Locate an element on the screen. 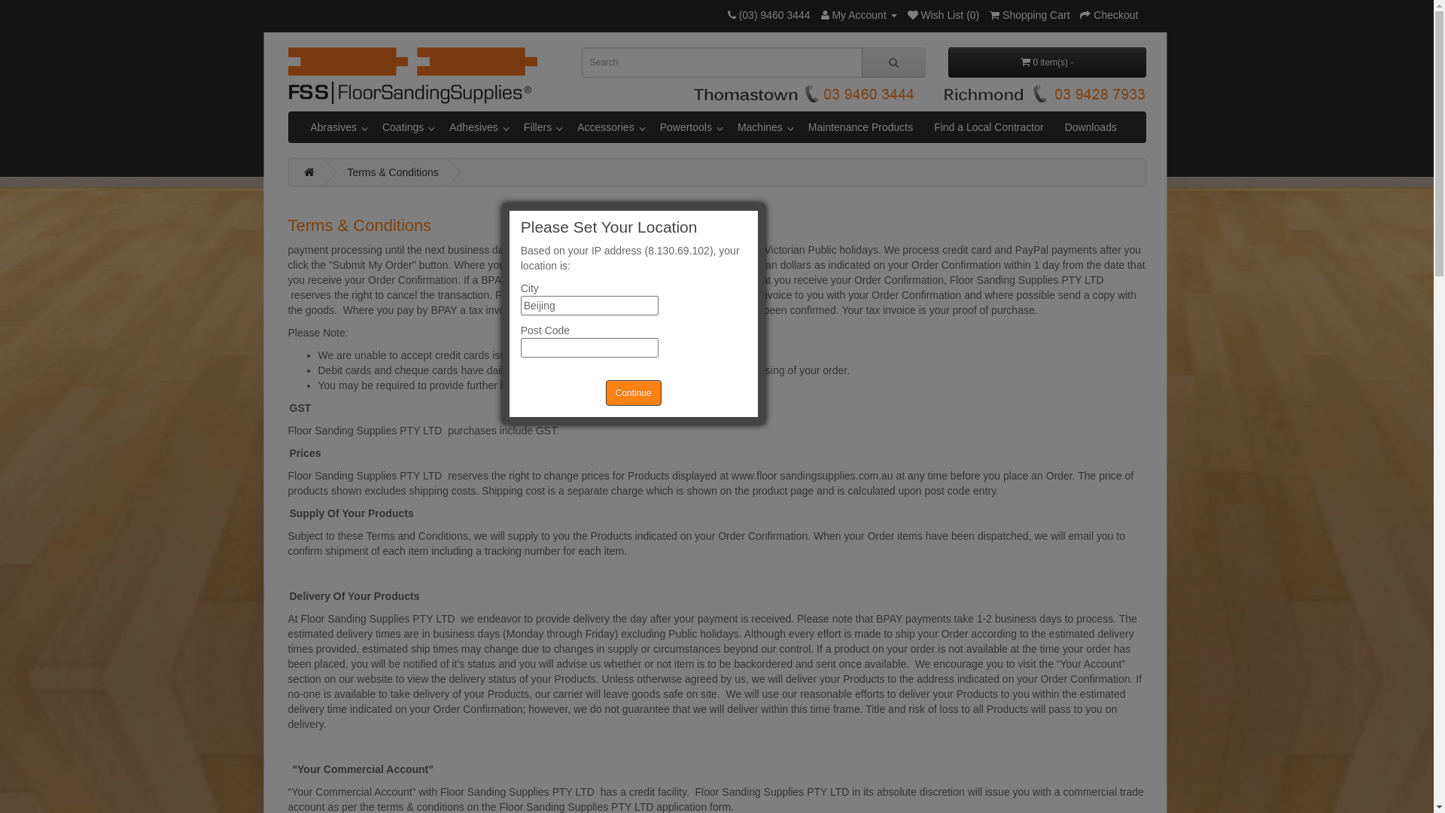 The width and height of the screenshot is (1445, 813). Coatings is located at coordinates (405, 127).